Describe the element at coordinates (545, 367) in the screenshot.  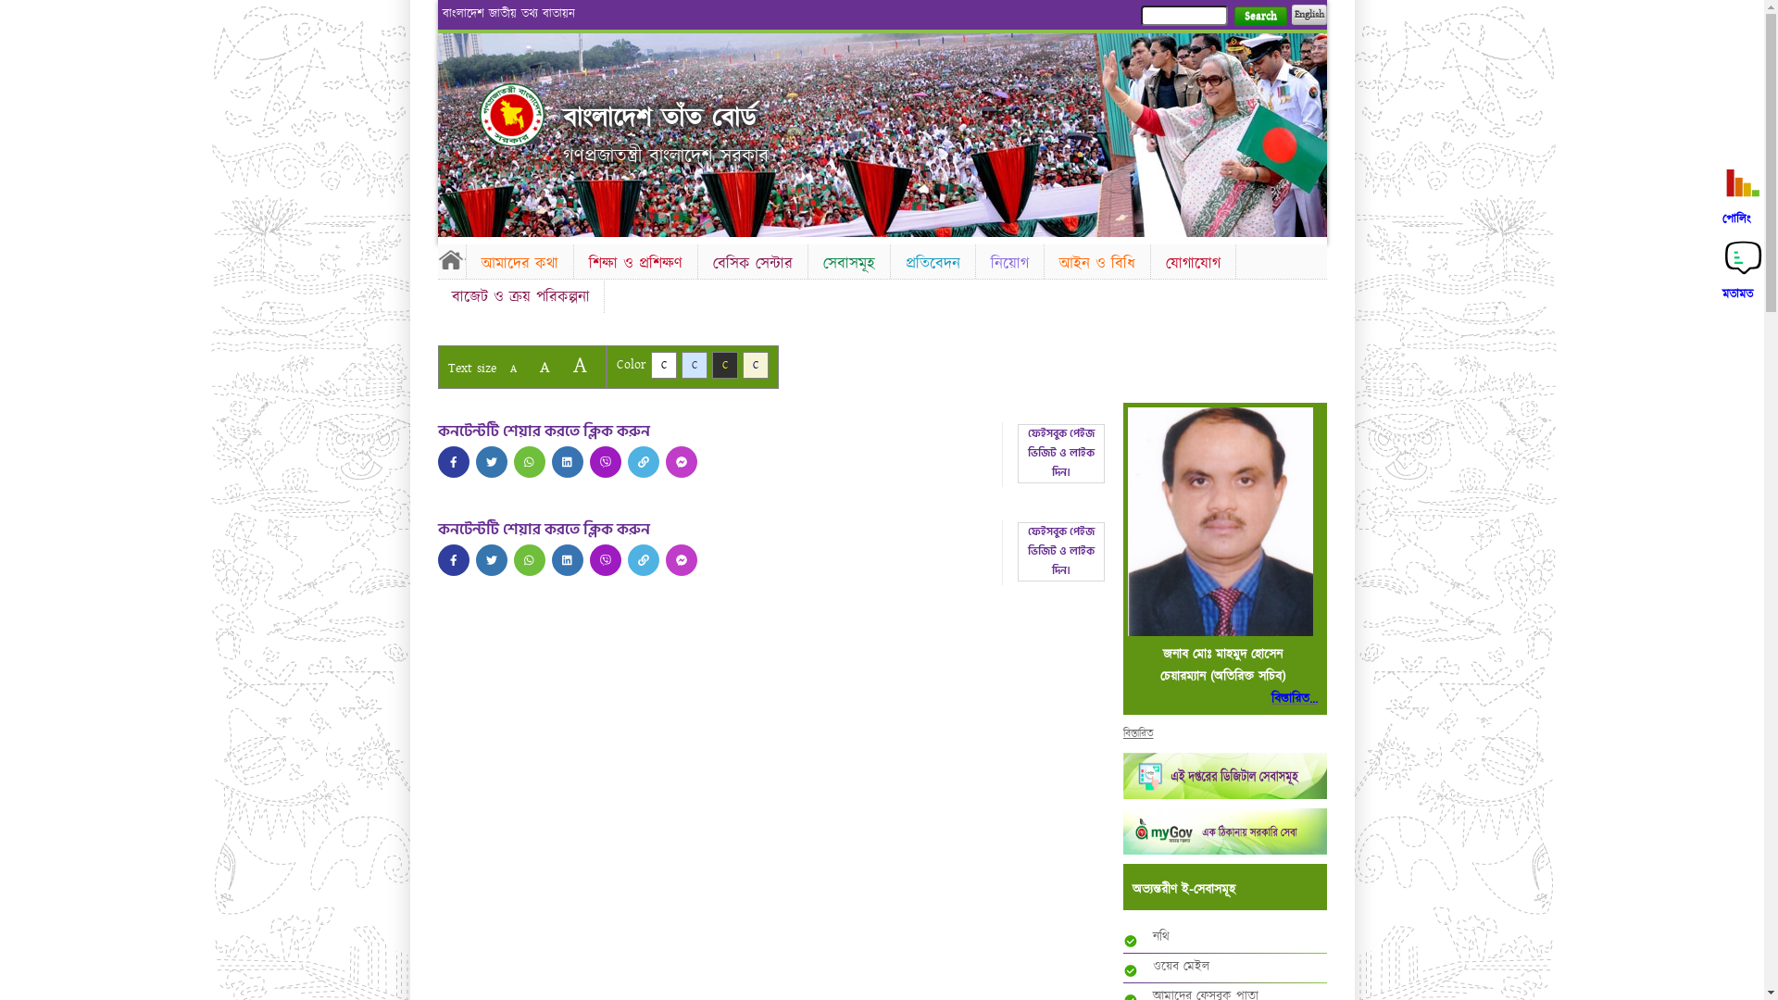
I see `A` at that location.